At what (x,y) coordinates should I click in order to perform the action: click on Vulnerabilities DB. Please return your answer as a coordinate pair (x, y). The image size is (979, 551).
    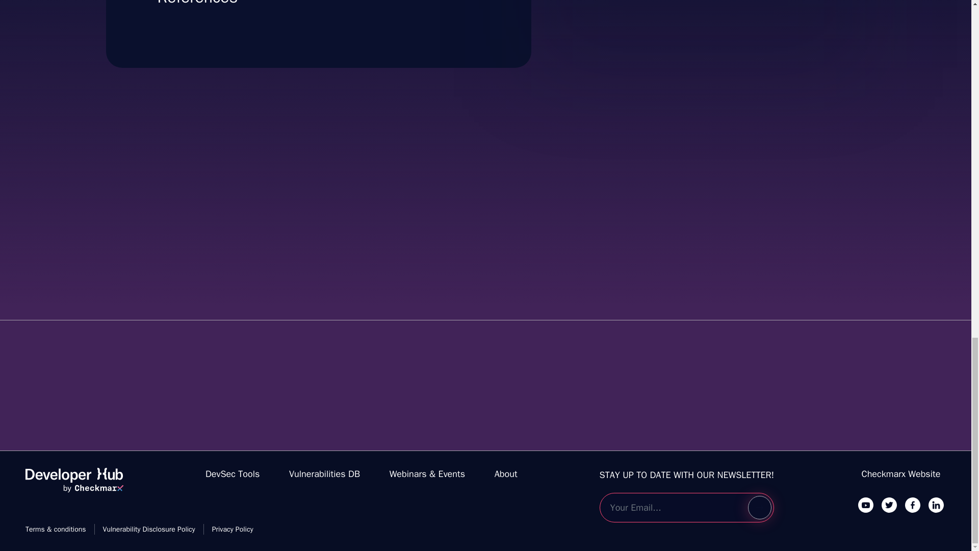
    Looking at the image, I should click on (324, 473).